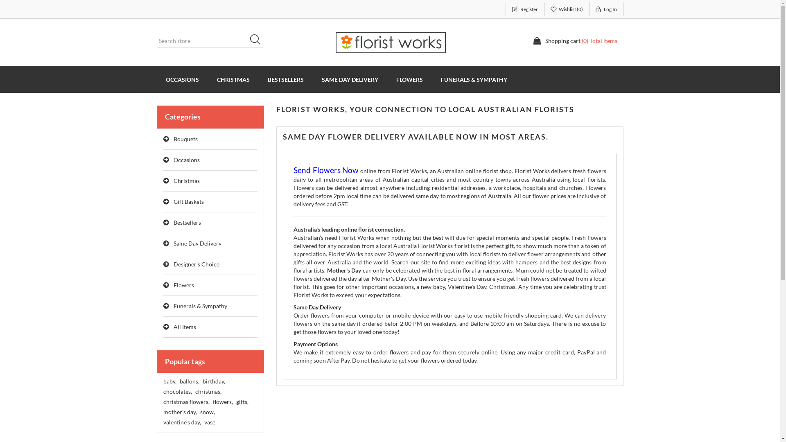 Image resolution: width=786 pixels, height=442 pixels. Describe the element at coordinates (223, 402) in the screenshot. I see `flowers,` at that location.